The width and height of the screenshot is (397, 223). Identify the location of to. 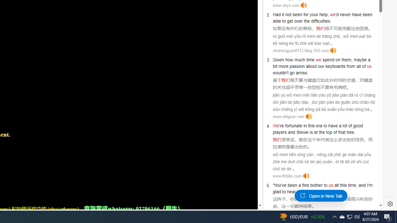
(325, 126).